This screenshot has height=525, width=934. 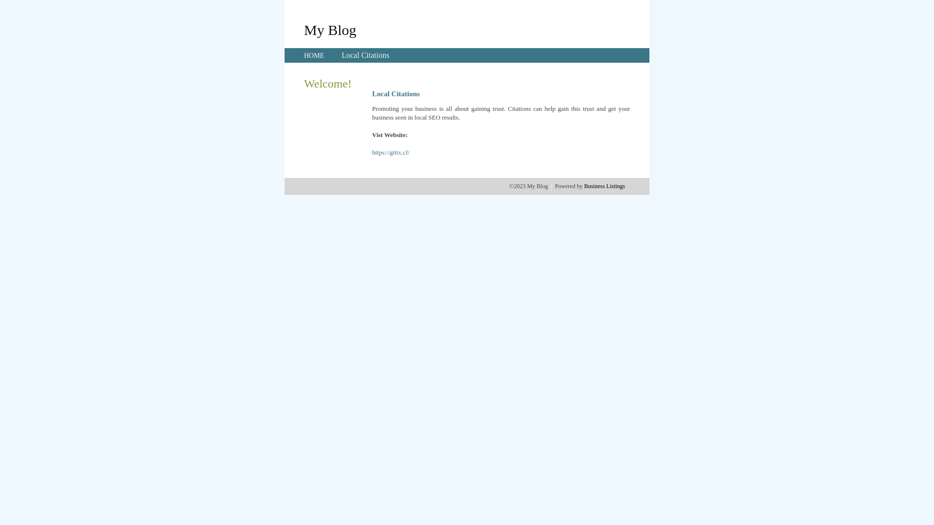 What do you see at coordinates (391, 153) in the screenshot?
I see `https://gtttx.cf/` at bounding box center [391, 153].